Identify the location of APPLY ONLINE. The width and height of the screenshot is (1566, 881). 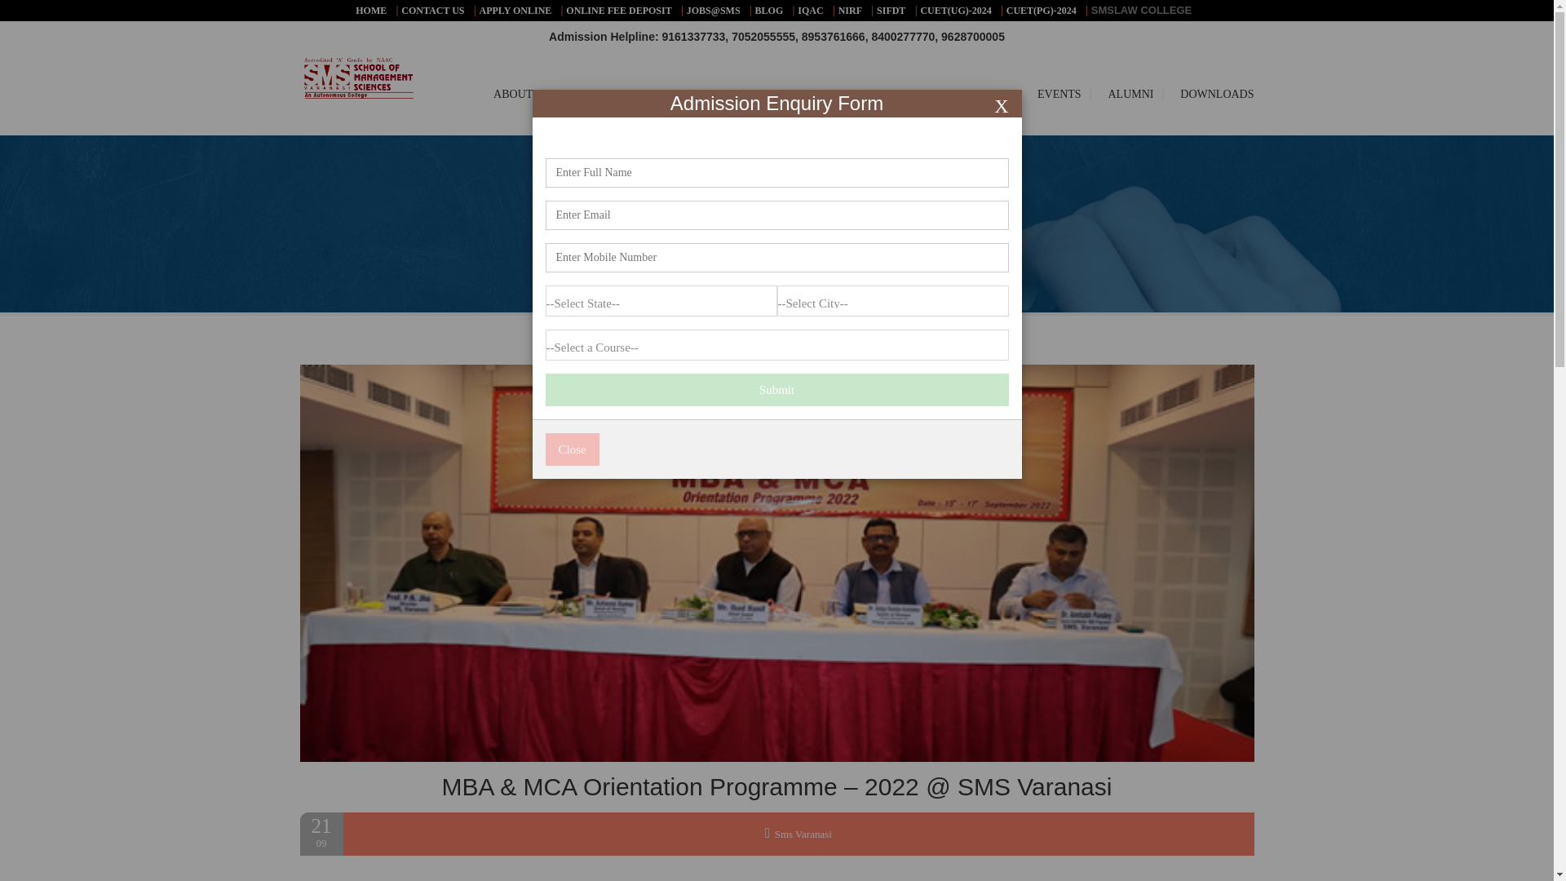
(515, 11).